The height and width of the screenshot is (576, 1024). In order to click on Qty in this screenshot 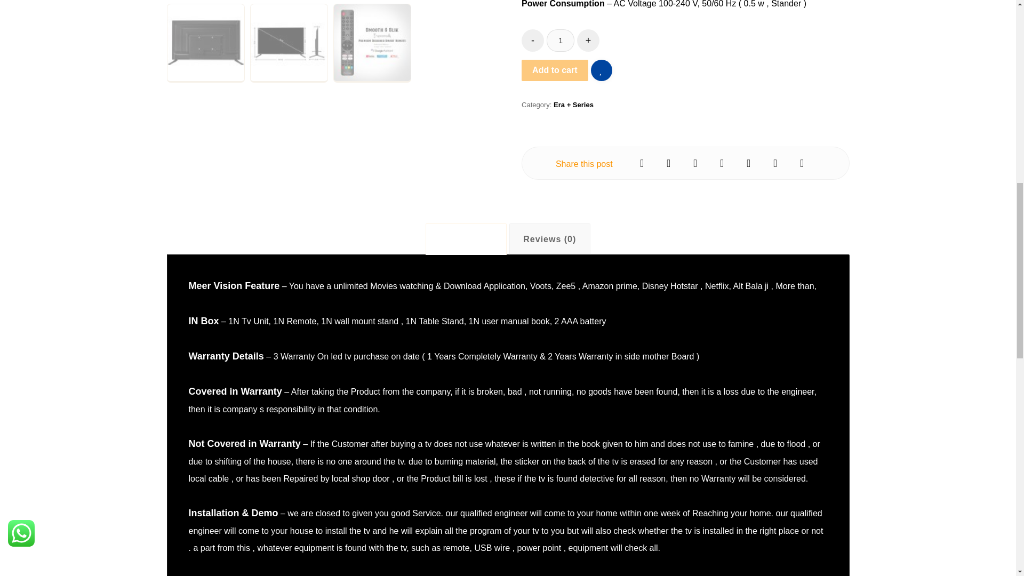, I will do `click(561, 41)`.